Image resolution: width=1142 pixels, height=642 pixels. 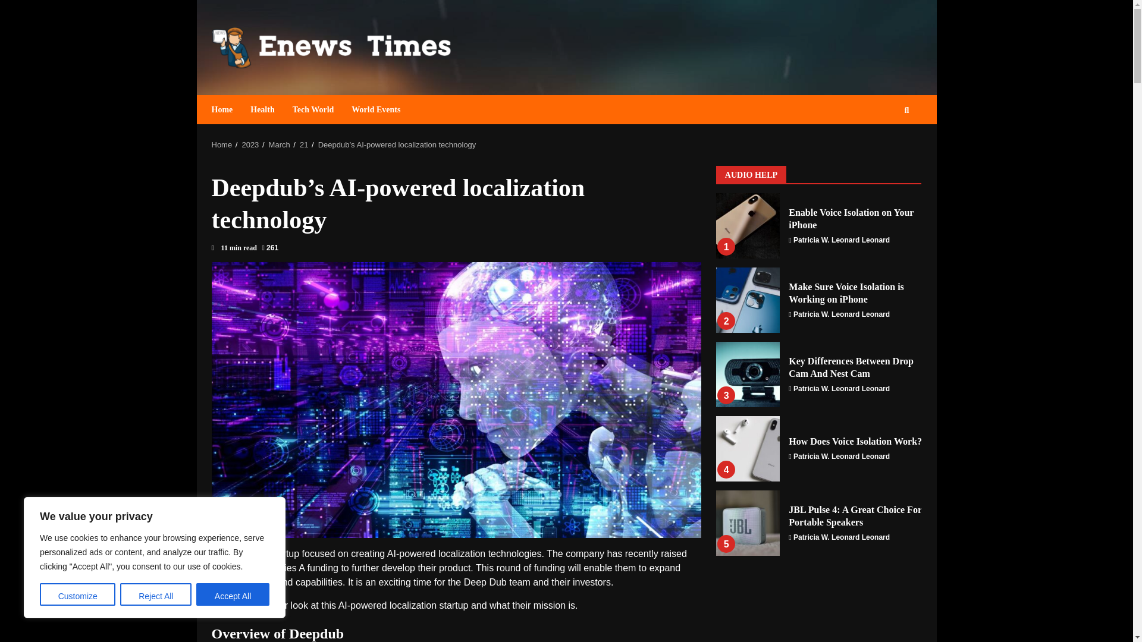 What do you see at coordinates (885, 145) in the screenshot?
I see `Search` at bounding box center [885, 145].